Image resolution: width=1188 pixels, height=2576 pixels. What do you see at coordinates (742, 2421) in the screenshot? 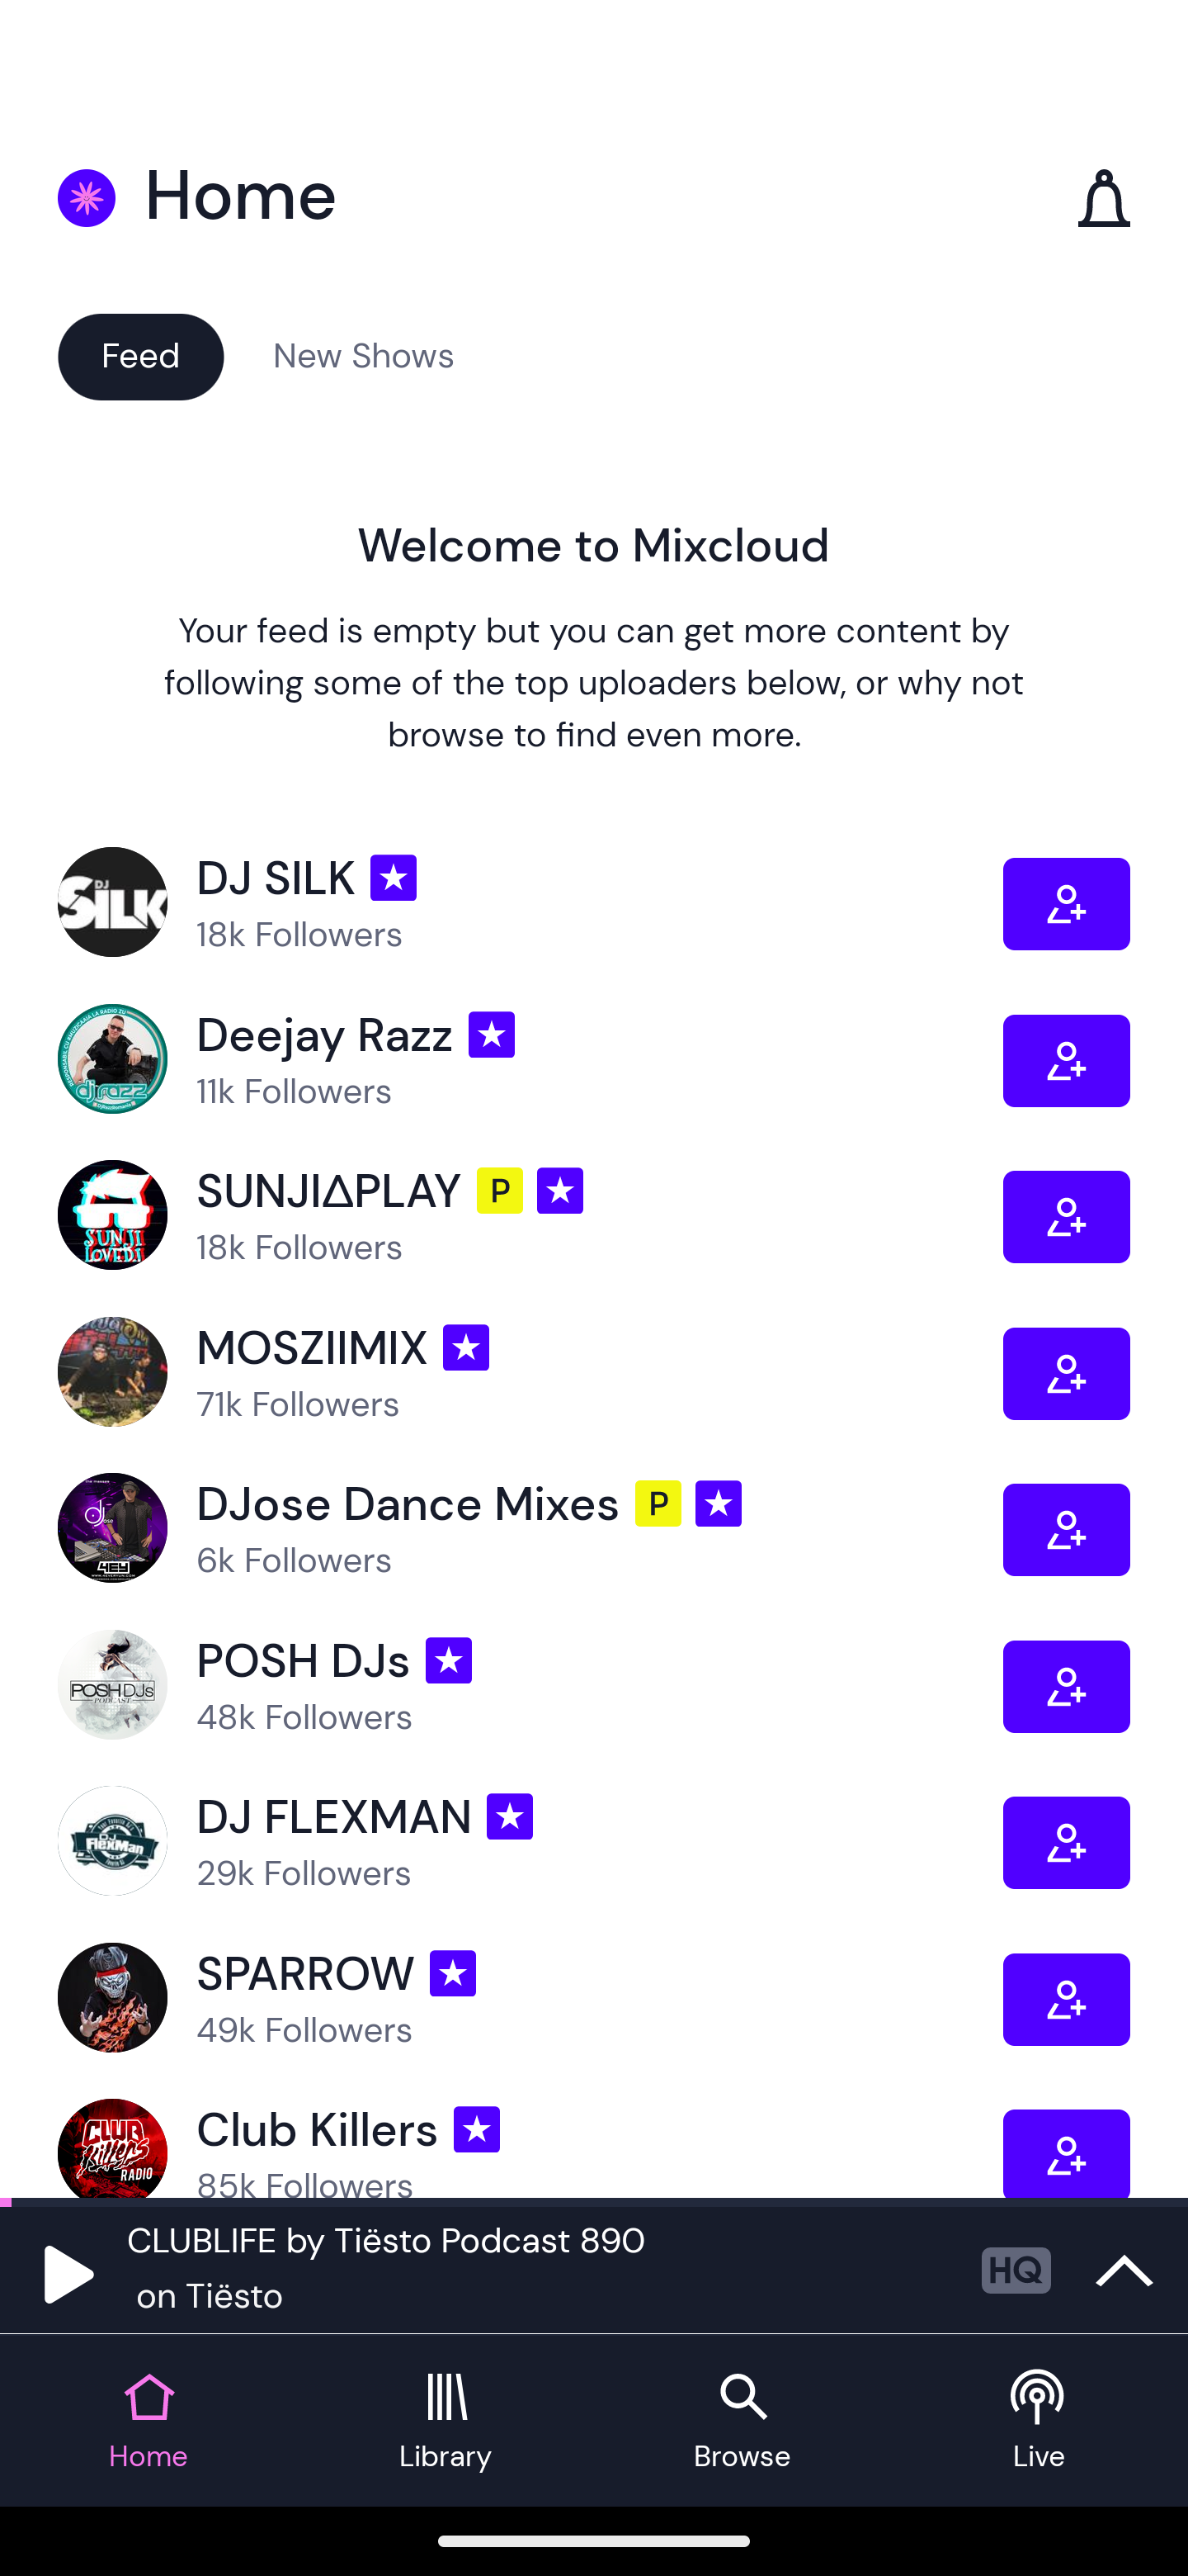
I see `Browse tab Browse` at bounding box center [742, 2421].